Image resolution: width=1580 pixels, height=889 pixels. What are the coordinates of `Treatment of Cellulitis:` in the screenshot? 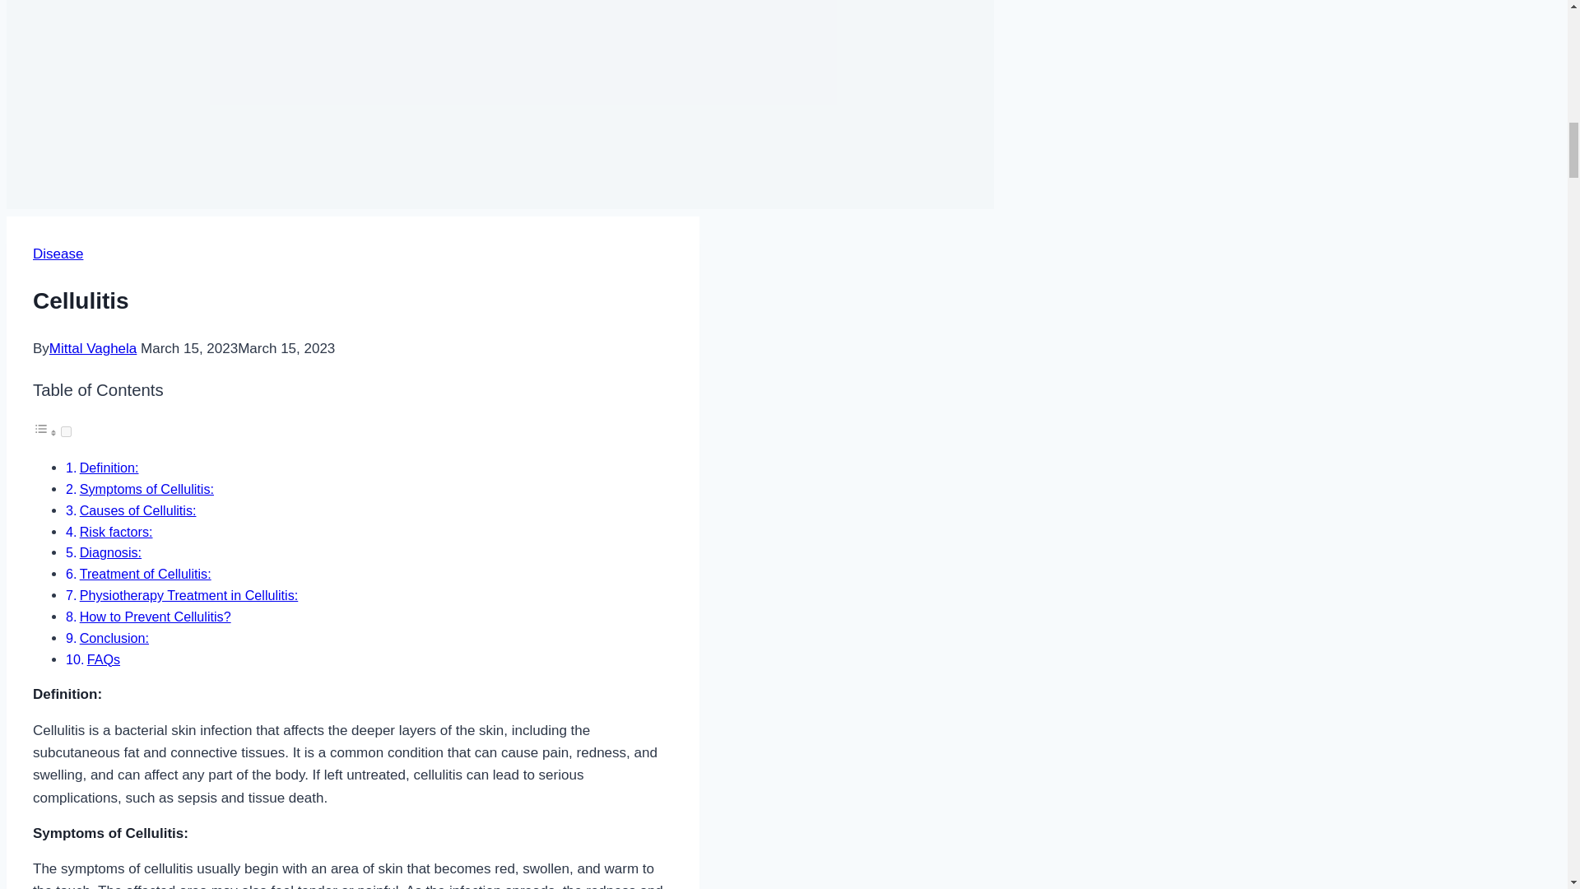 It's located at (146, 573).